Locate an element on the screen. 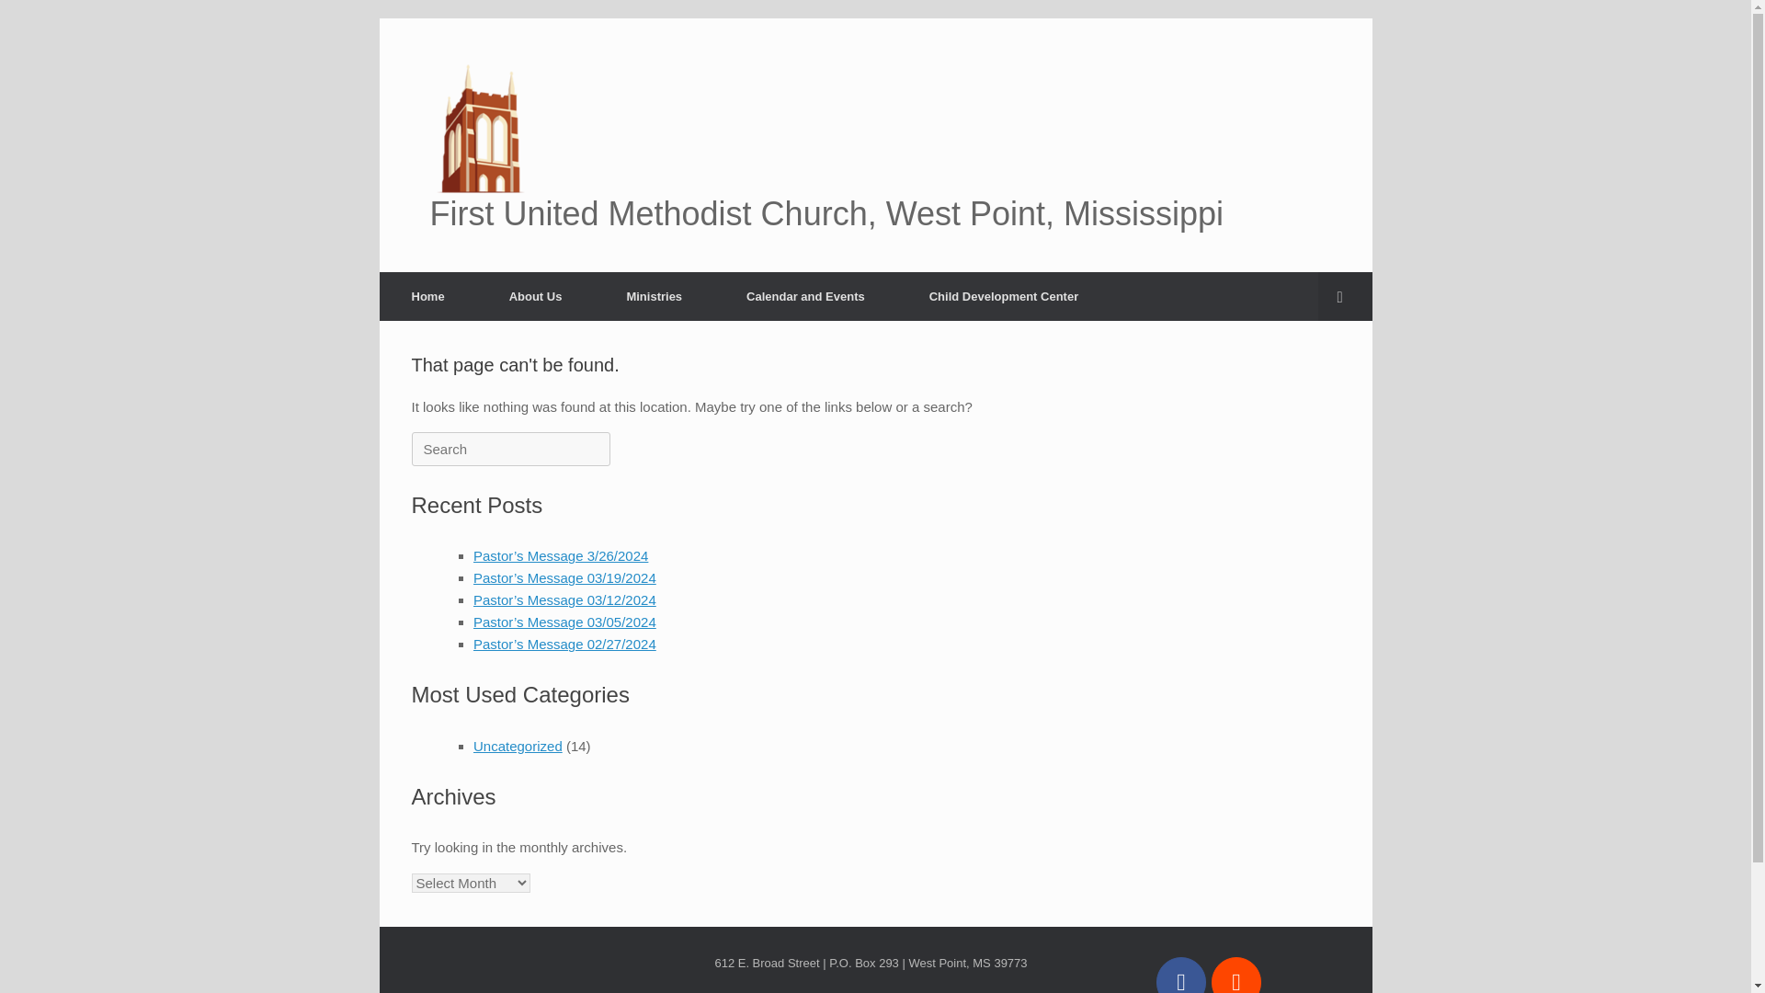 The height and width of the screenshot is (993, 1765). Ministries is located at coordinates (654, 296).